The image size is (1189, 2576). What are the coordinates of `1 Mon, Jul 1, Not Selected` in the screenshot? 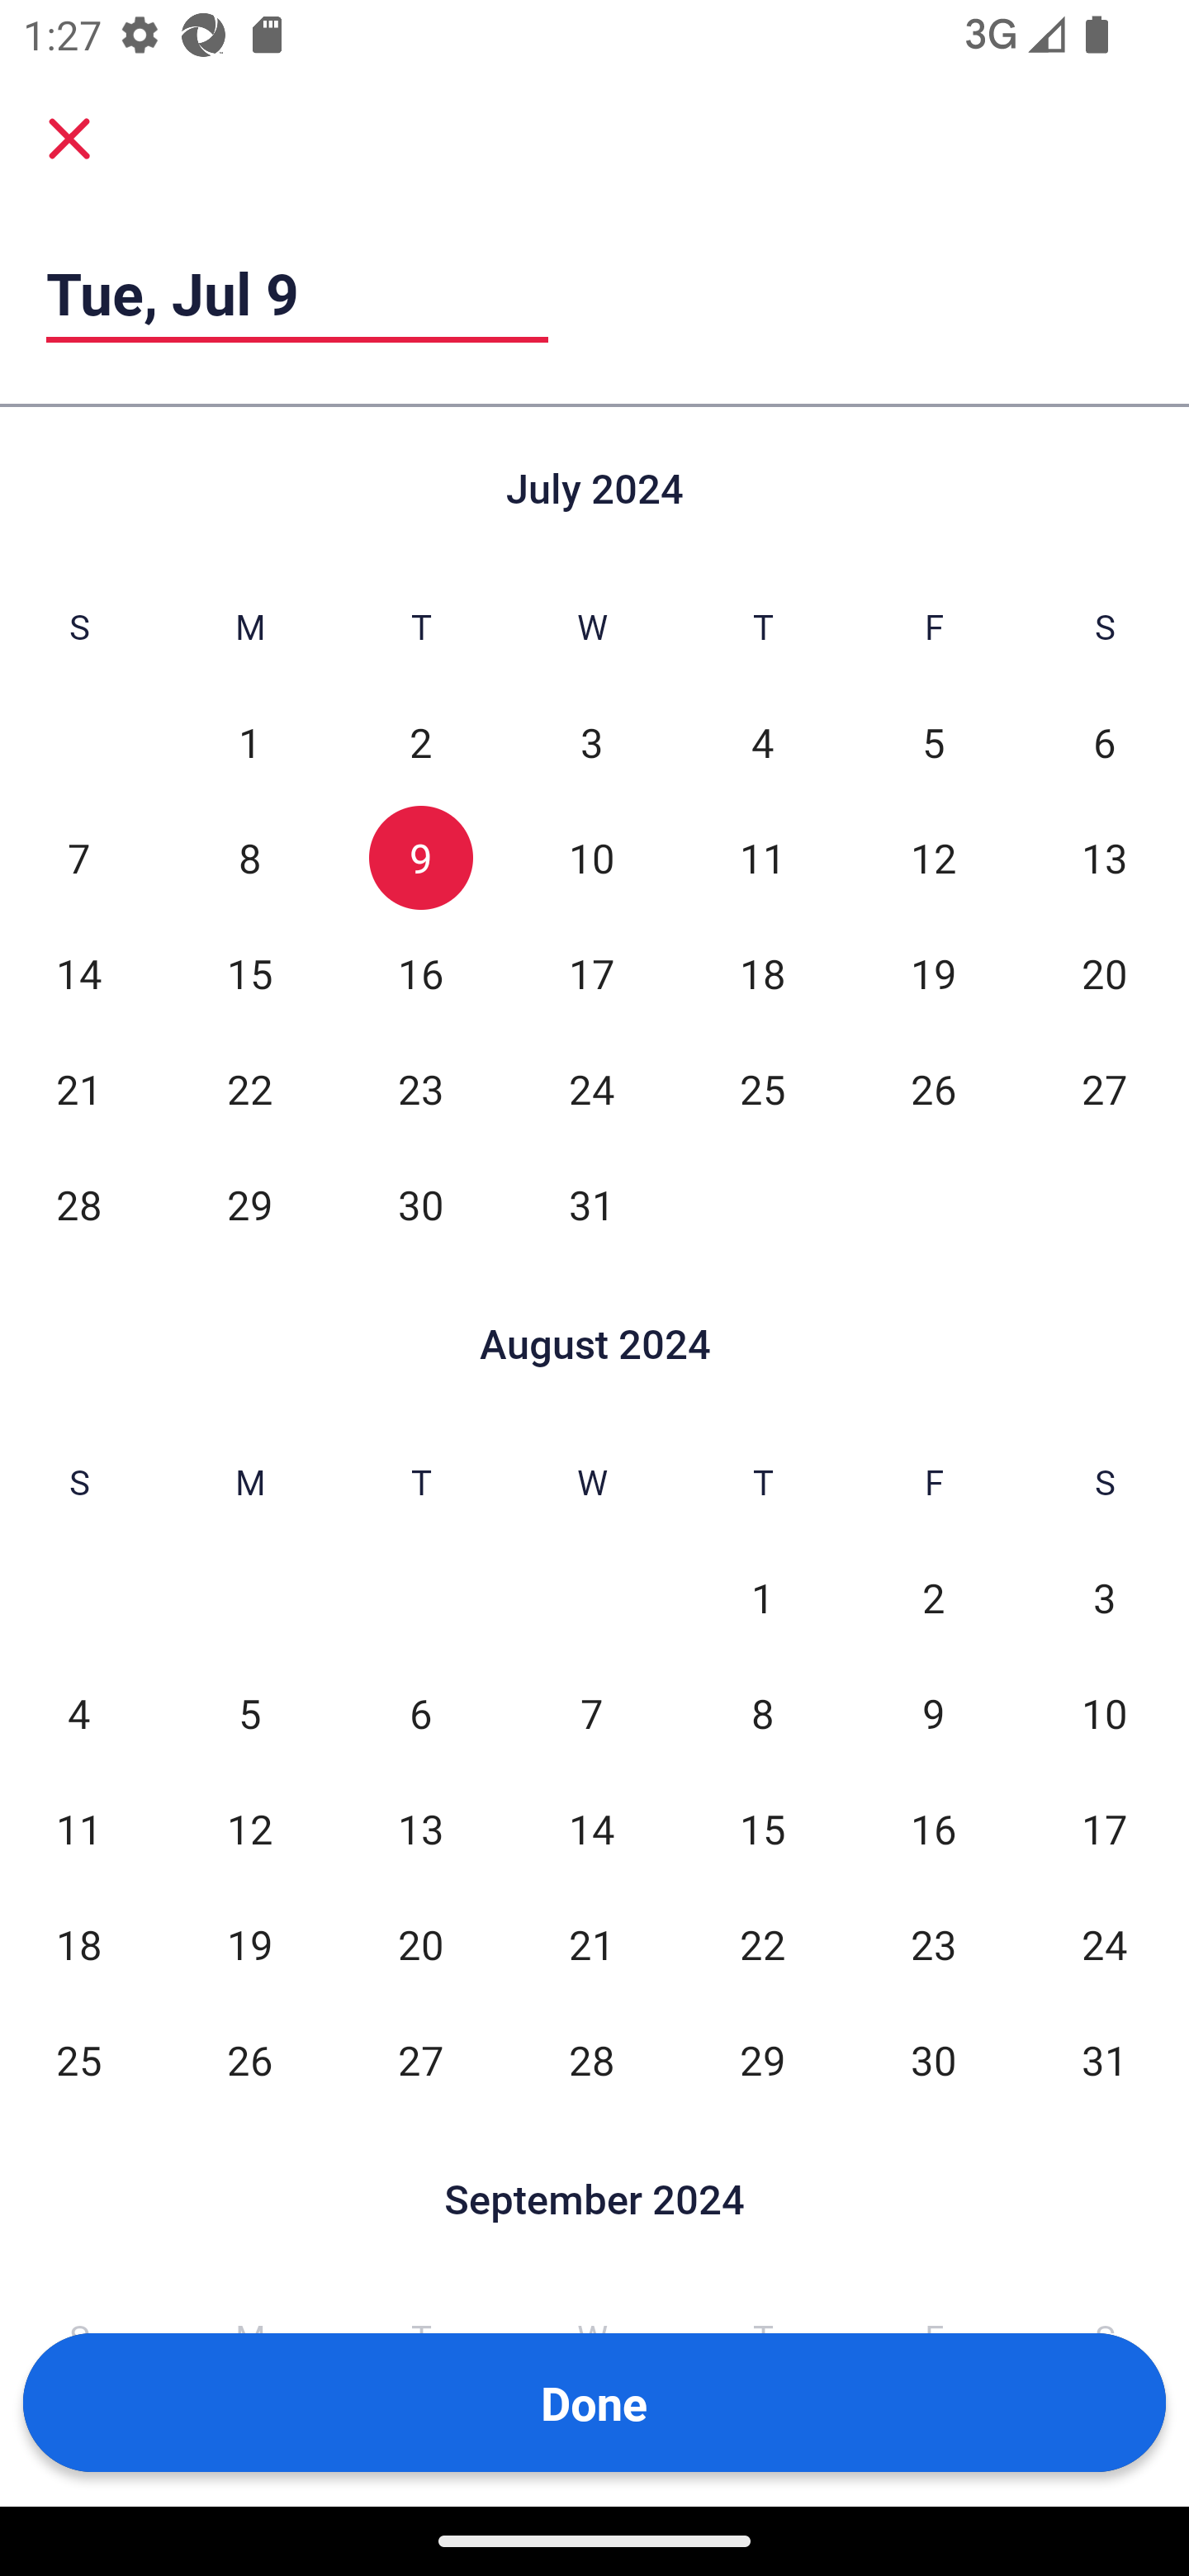 It's located at (249, 743).